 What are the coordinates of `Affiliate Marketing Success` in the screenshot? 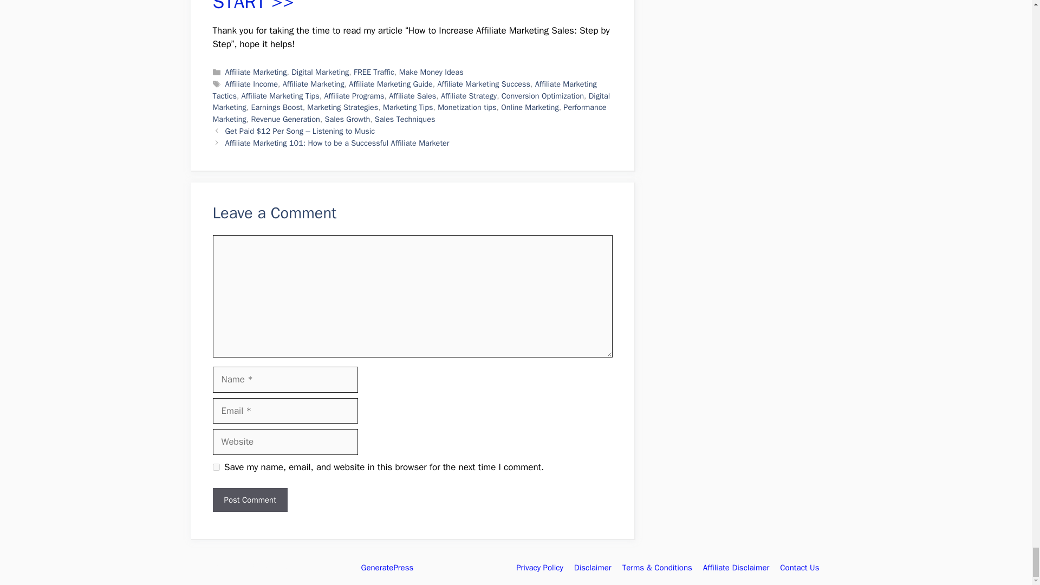 It's located at (484, 83).